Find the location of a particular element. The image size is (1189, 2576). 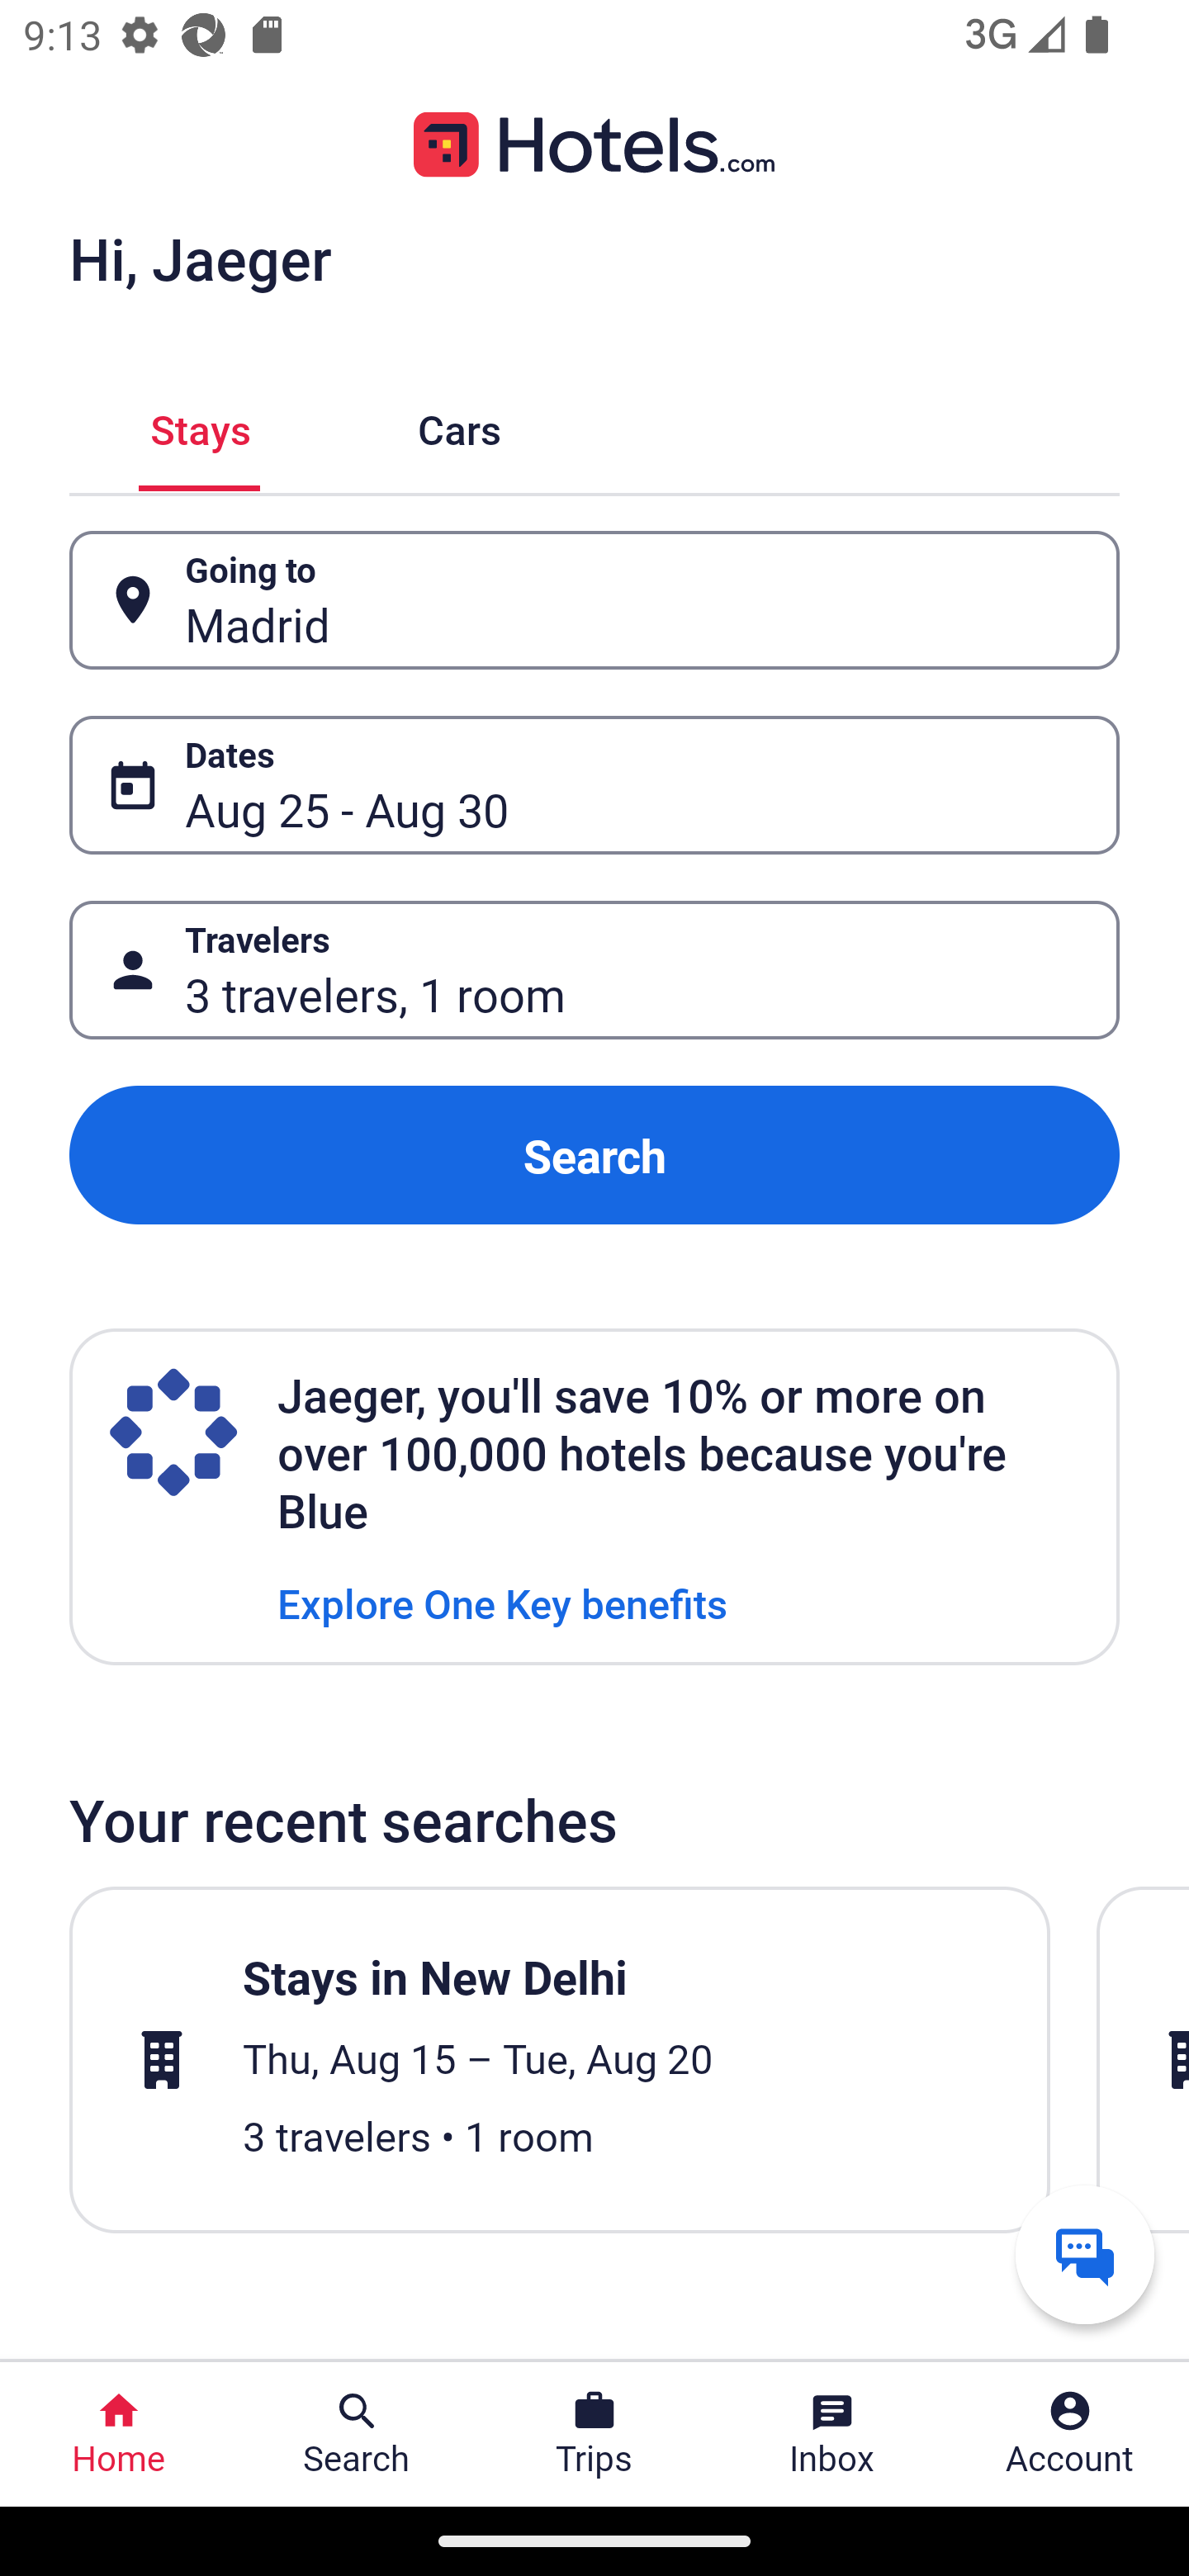

Inbox Inbox Button is located at coordinates (832, 2434).